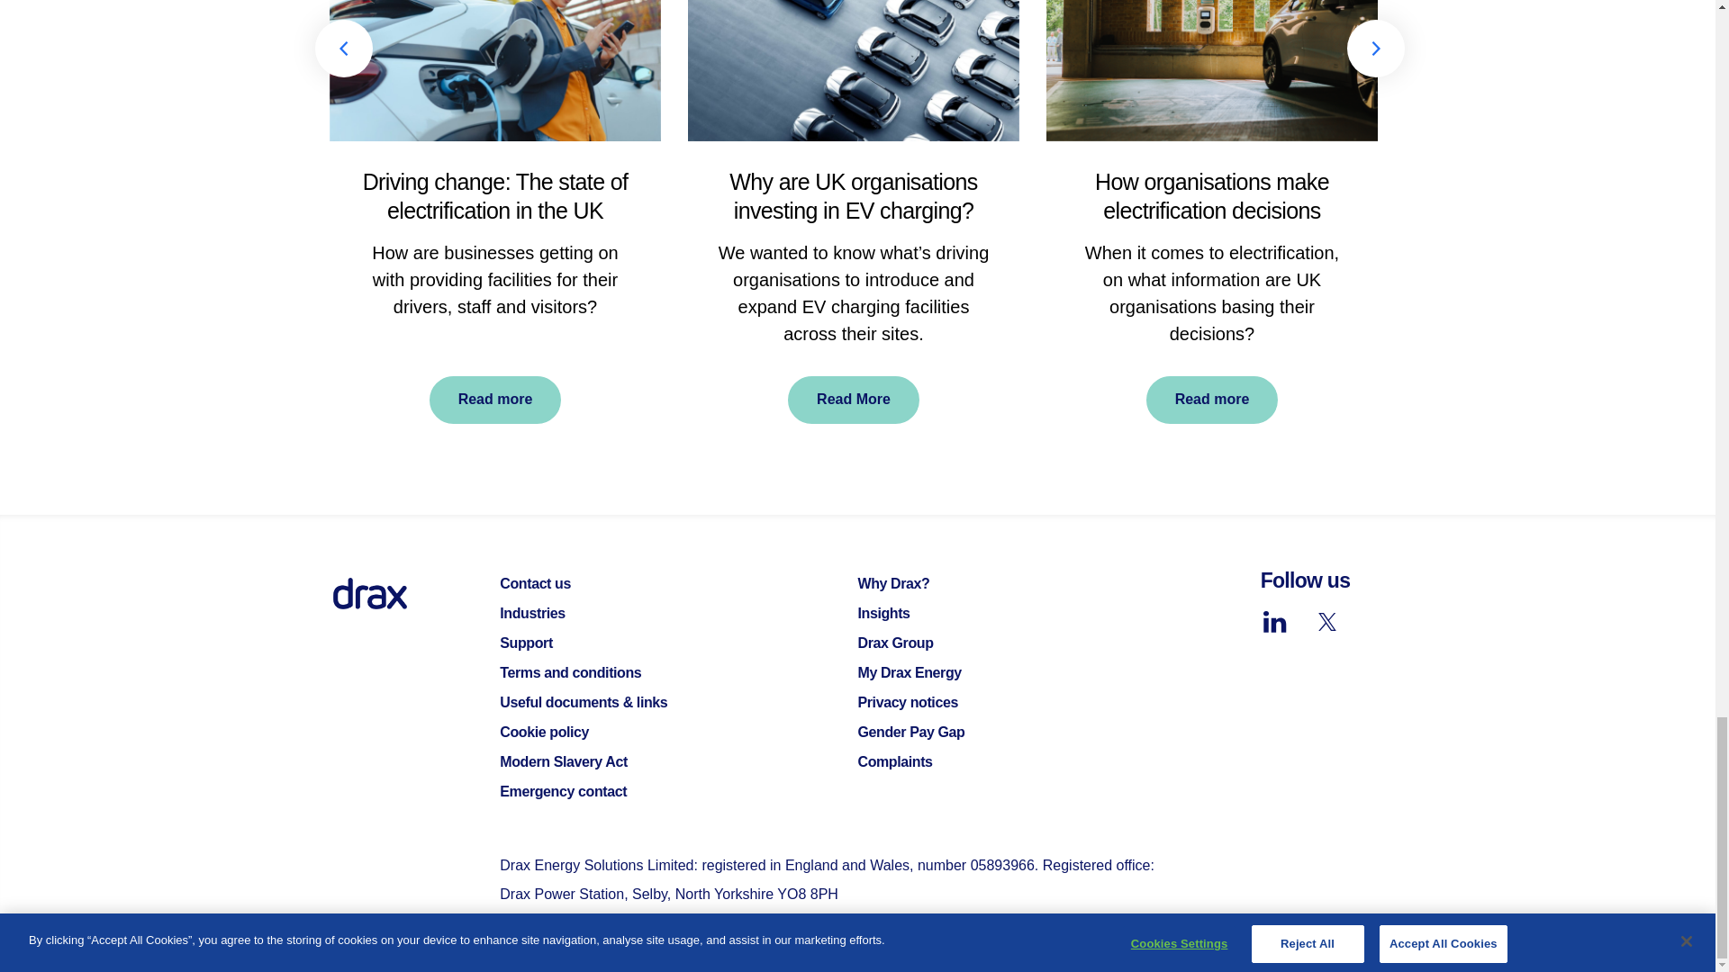 The image size is (1729, 972). Describe the element at coordinates (1275, 621) in the screenshot. I see `LinkedIn` at that location.